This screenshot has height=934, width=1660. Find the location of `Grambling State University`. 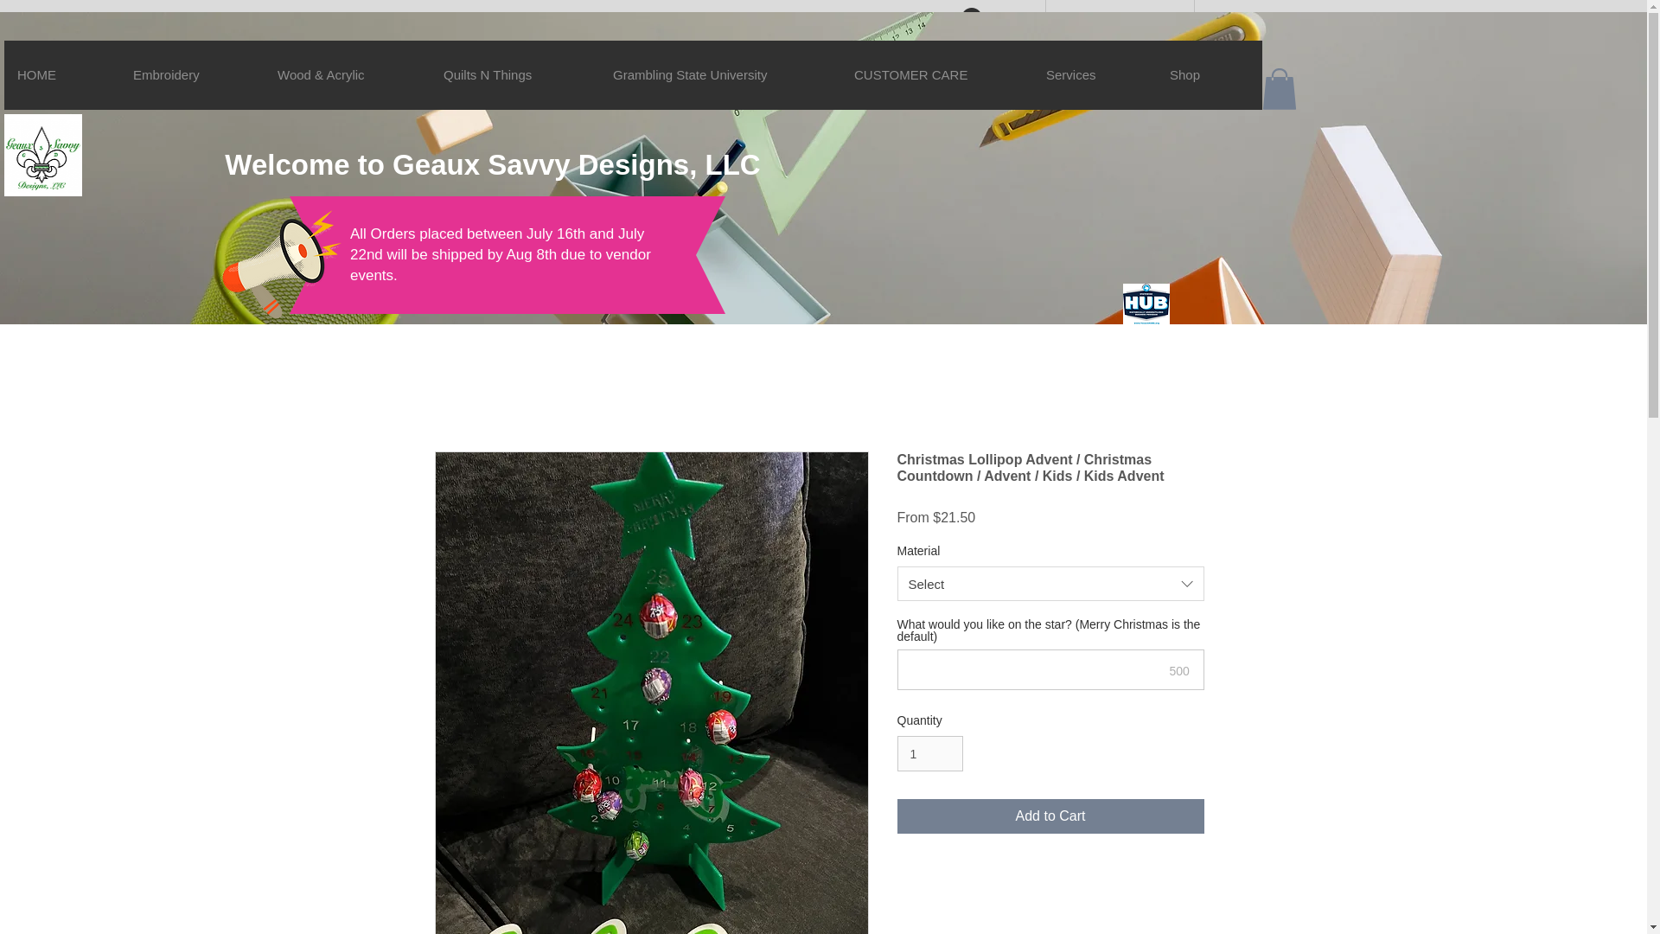

Grambling State University is located at coordinates (719, 75).